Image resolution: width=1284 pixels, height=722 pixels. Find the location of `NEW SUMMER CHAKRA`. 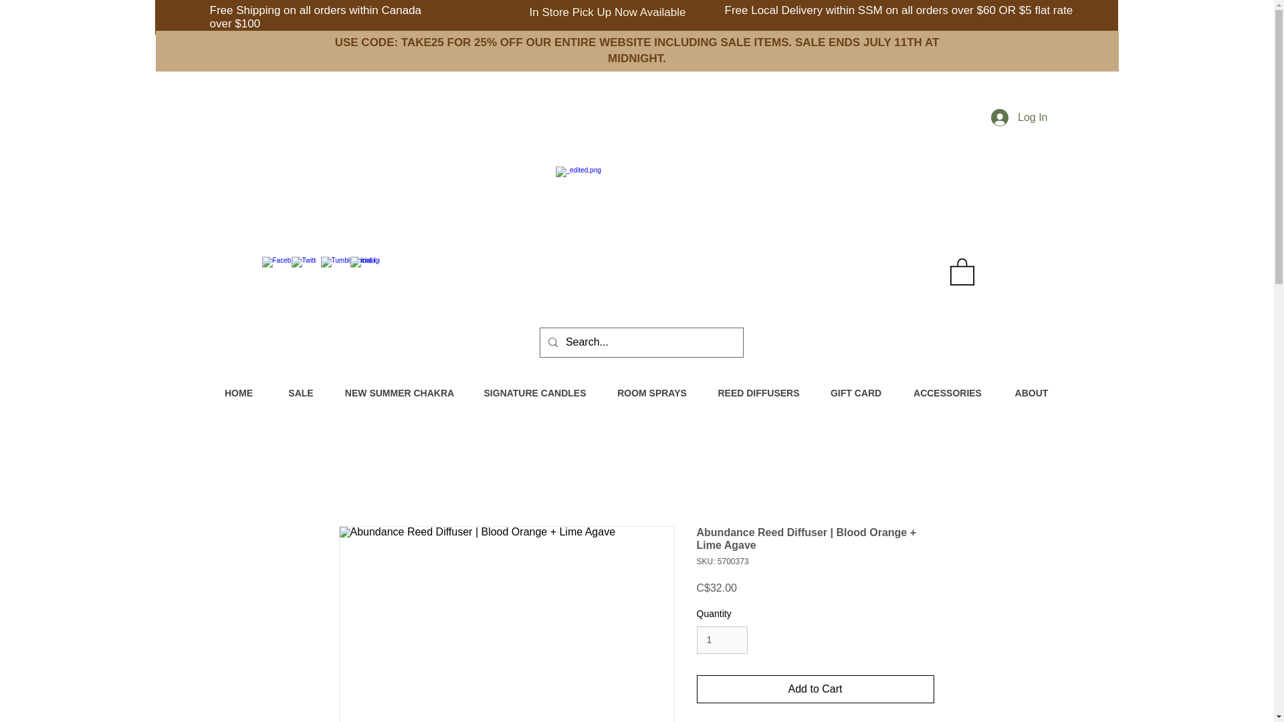

NEW SUMMER CHAKRA is located at coordinates (400, 393).